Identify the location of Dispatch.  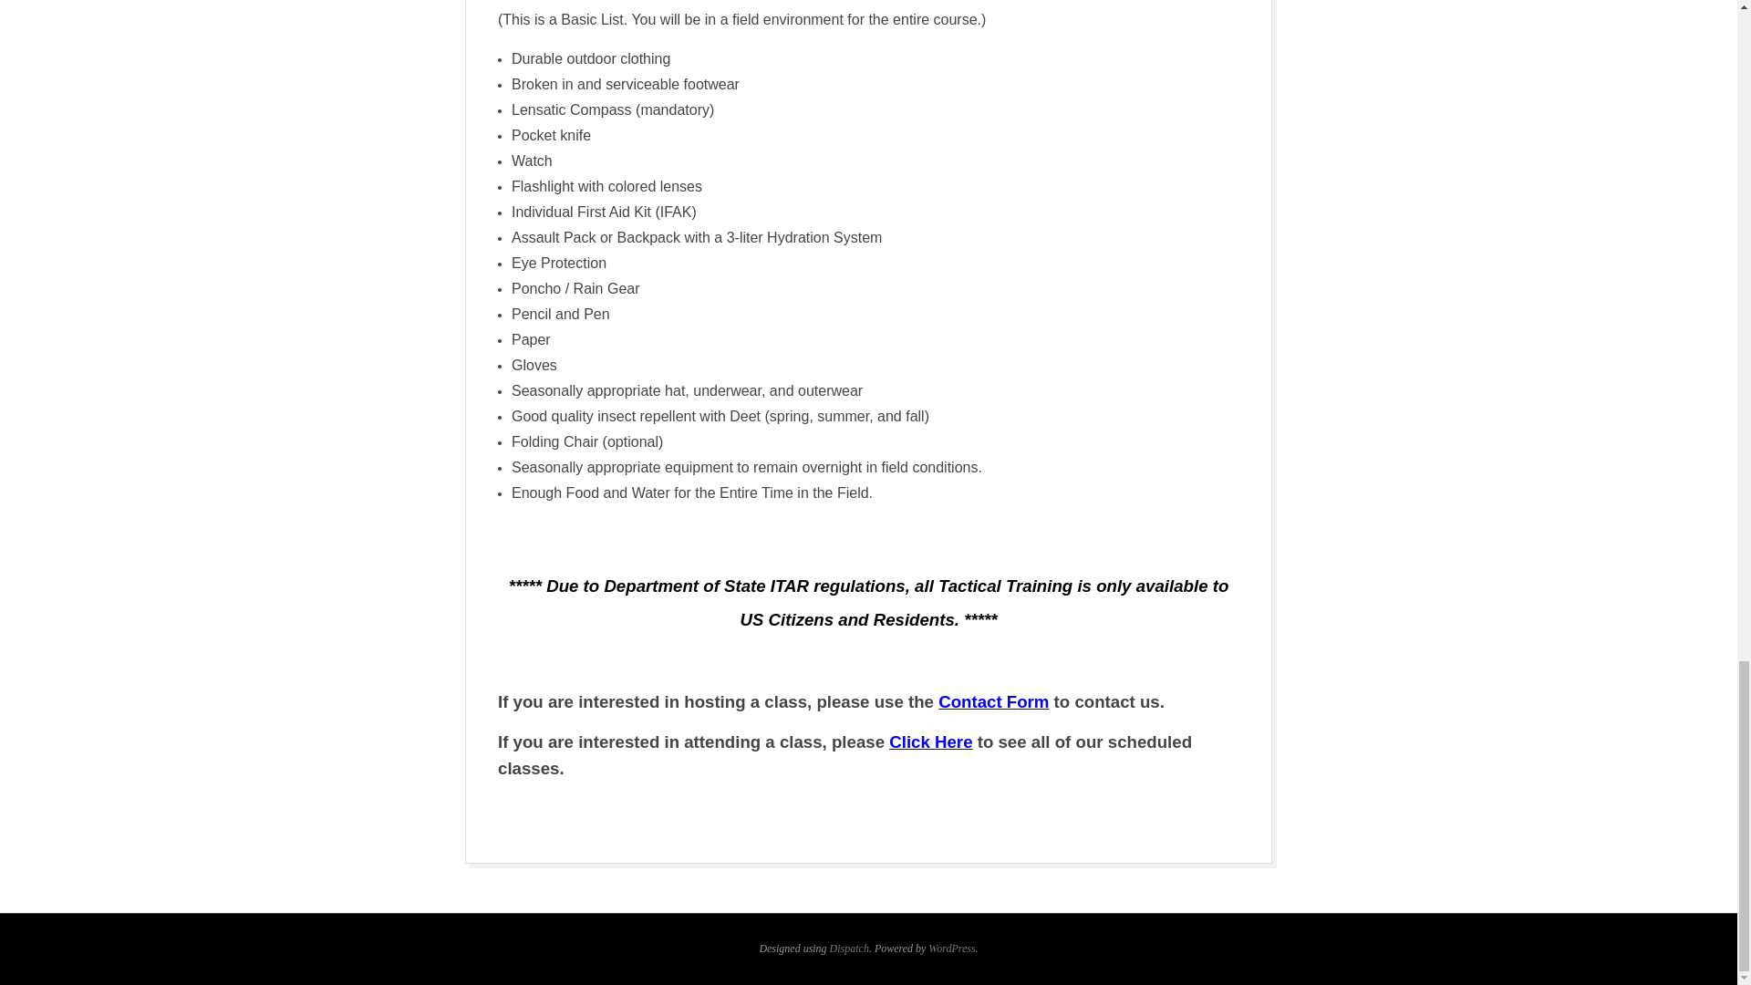
(849, 948).